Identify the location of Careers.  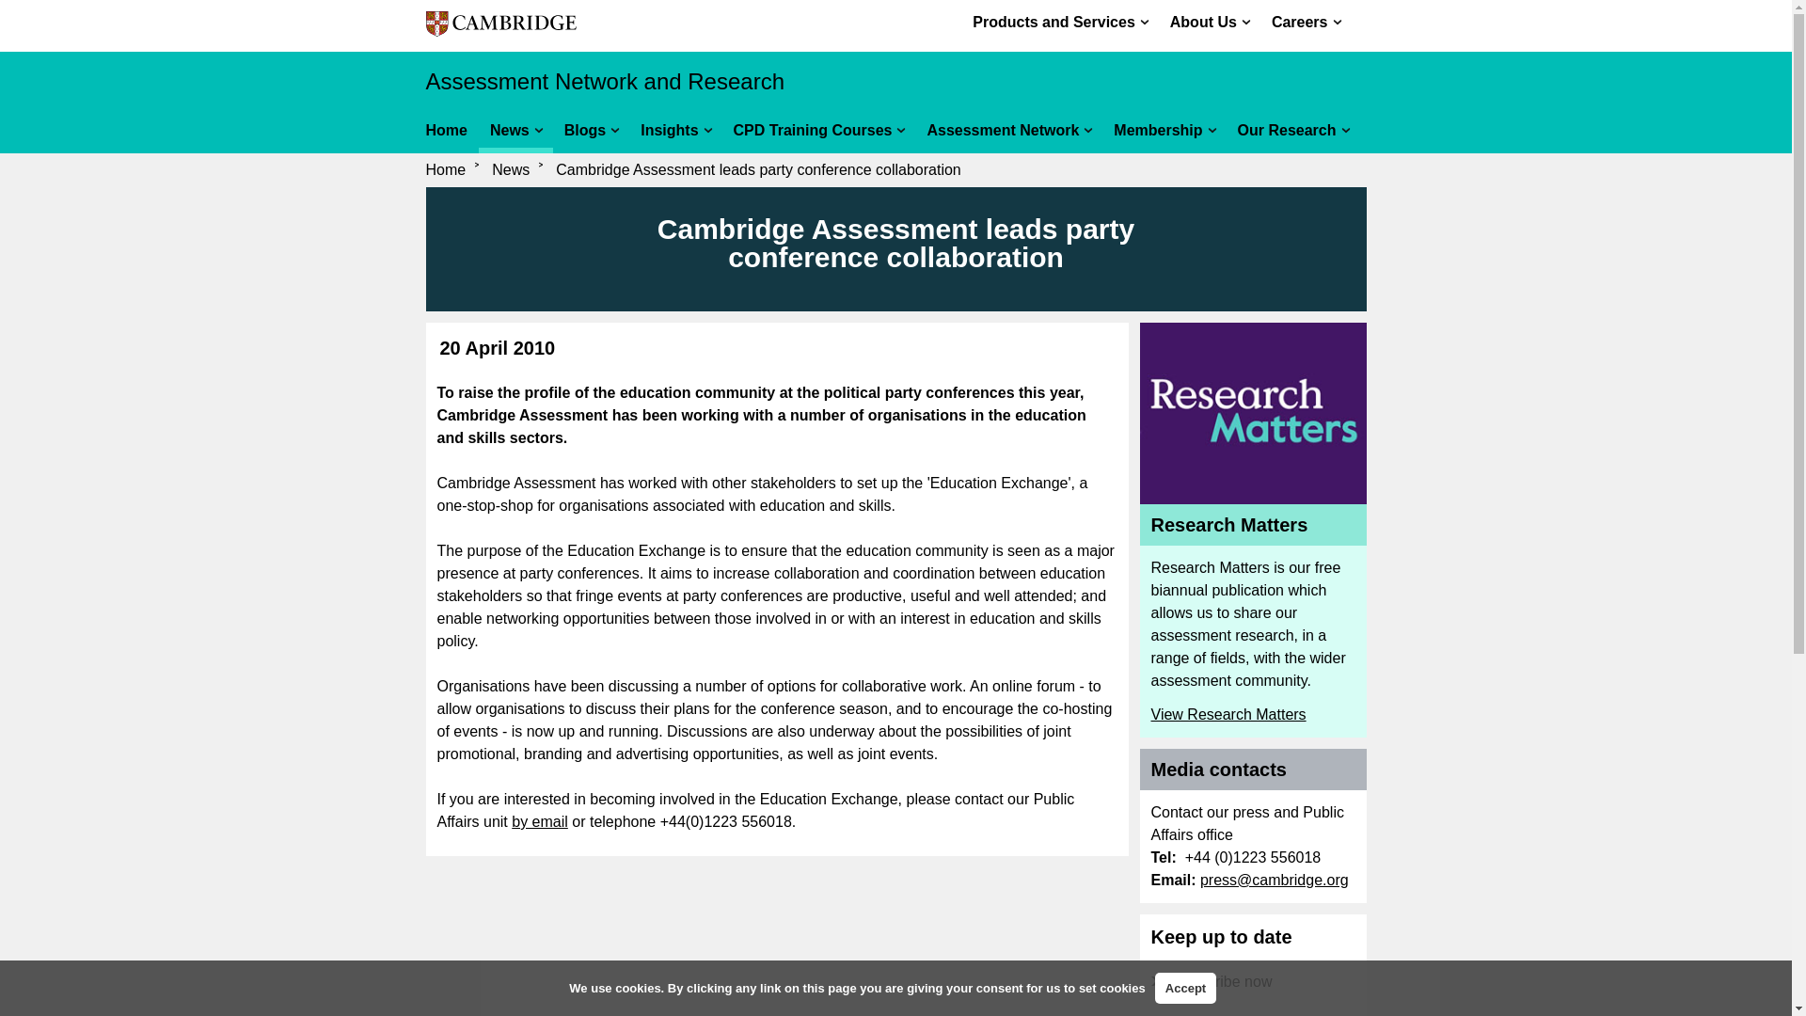
(1311, 22).